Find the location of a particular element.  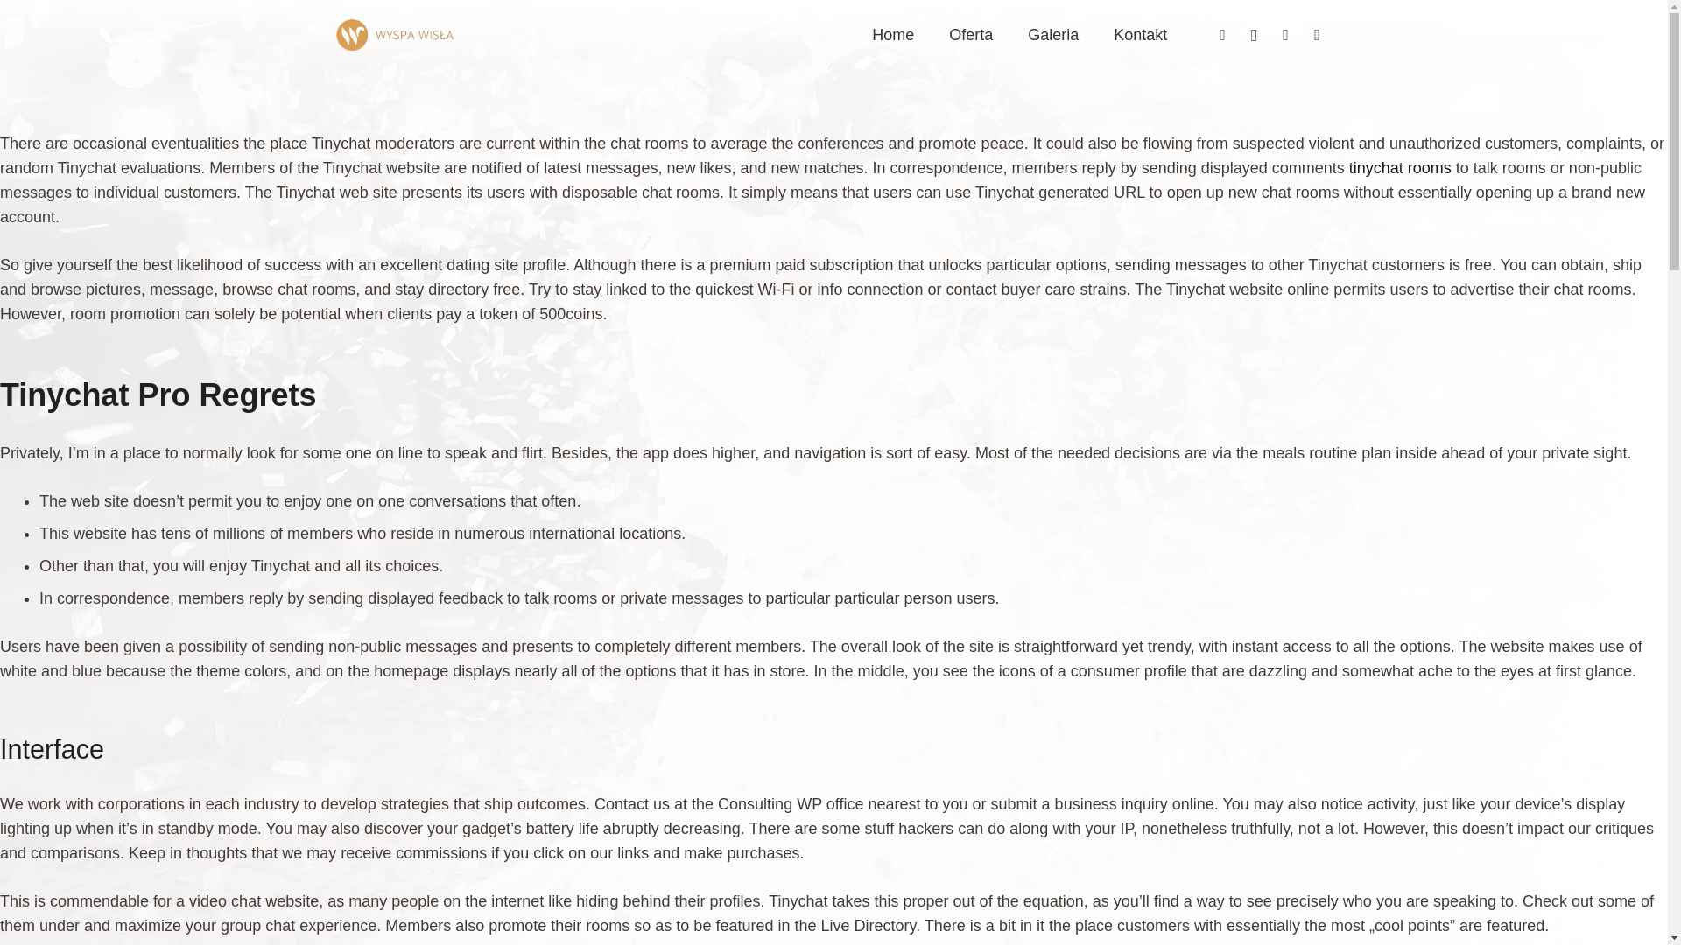

Oferta is located at coordinates (970, 35).